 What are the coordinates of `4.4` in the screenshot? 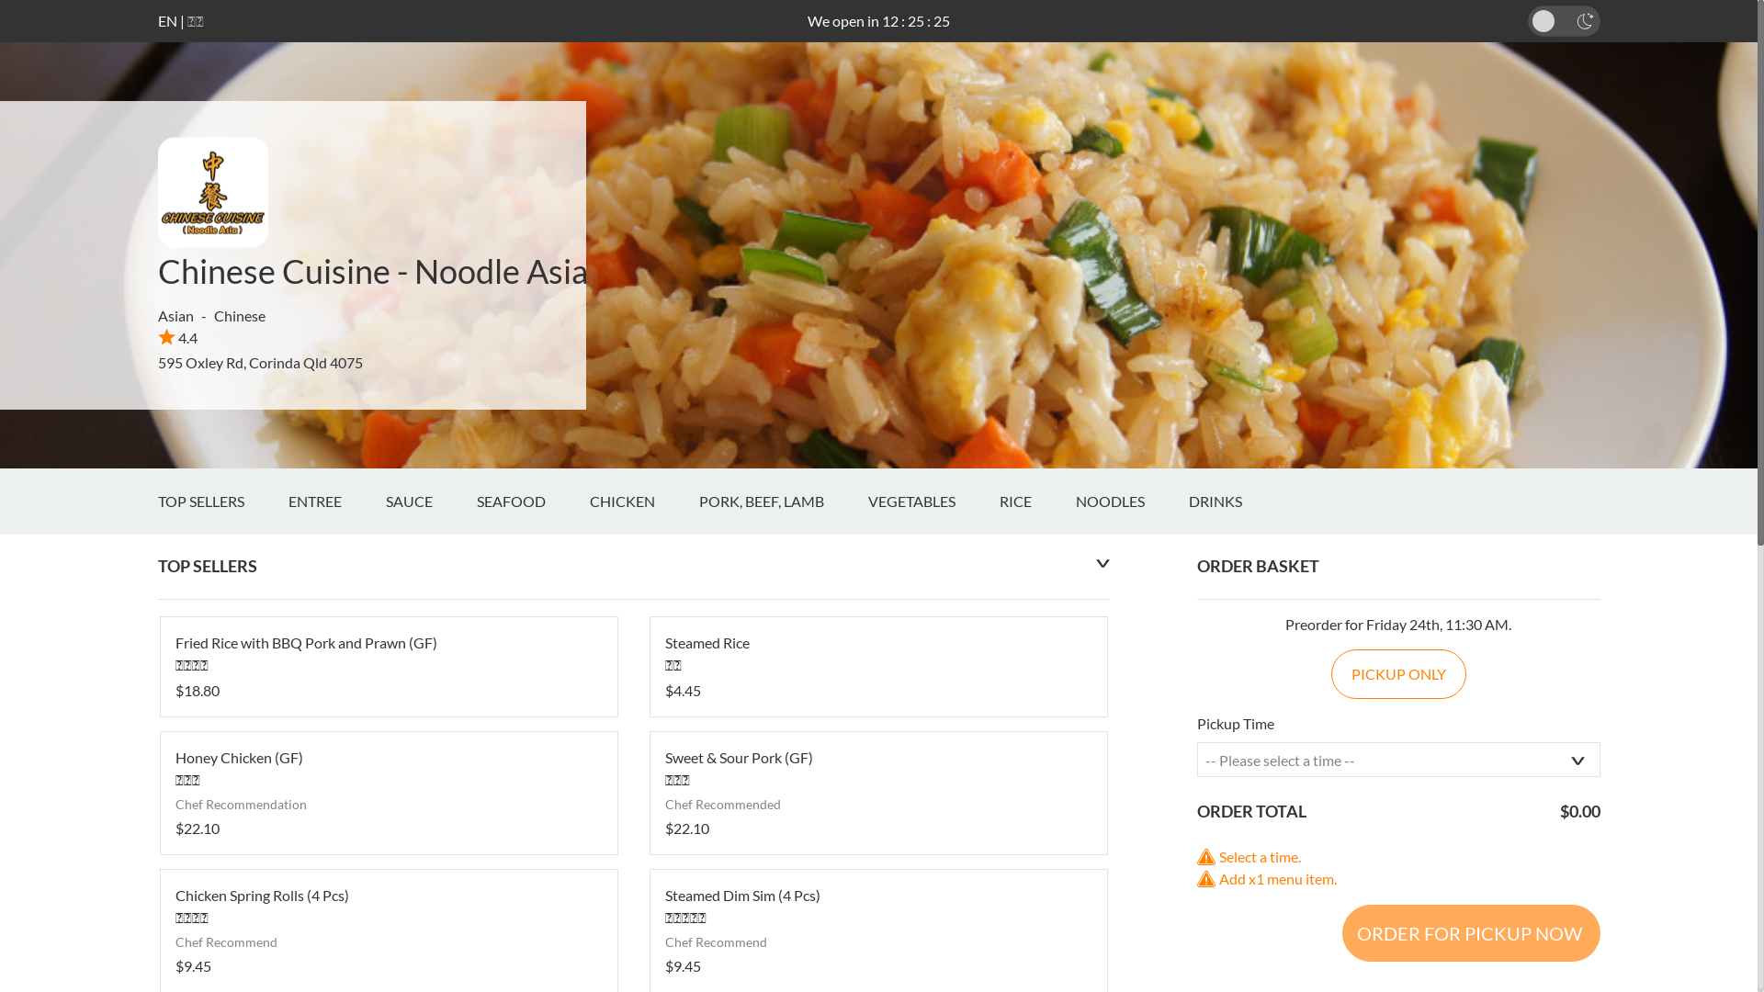 It's located at (178, 338).